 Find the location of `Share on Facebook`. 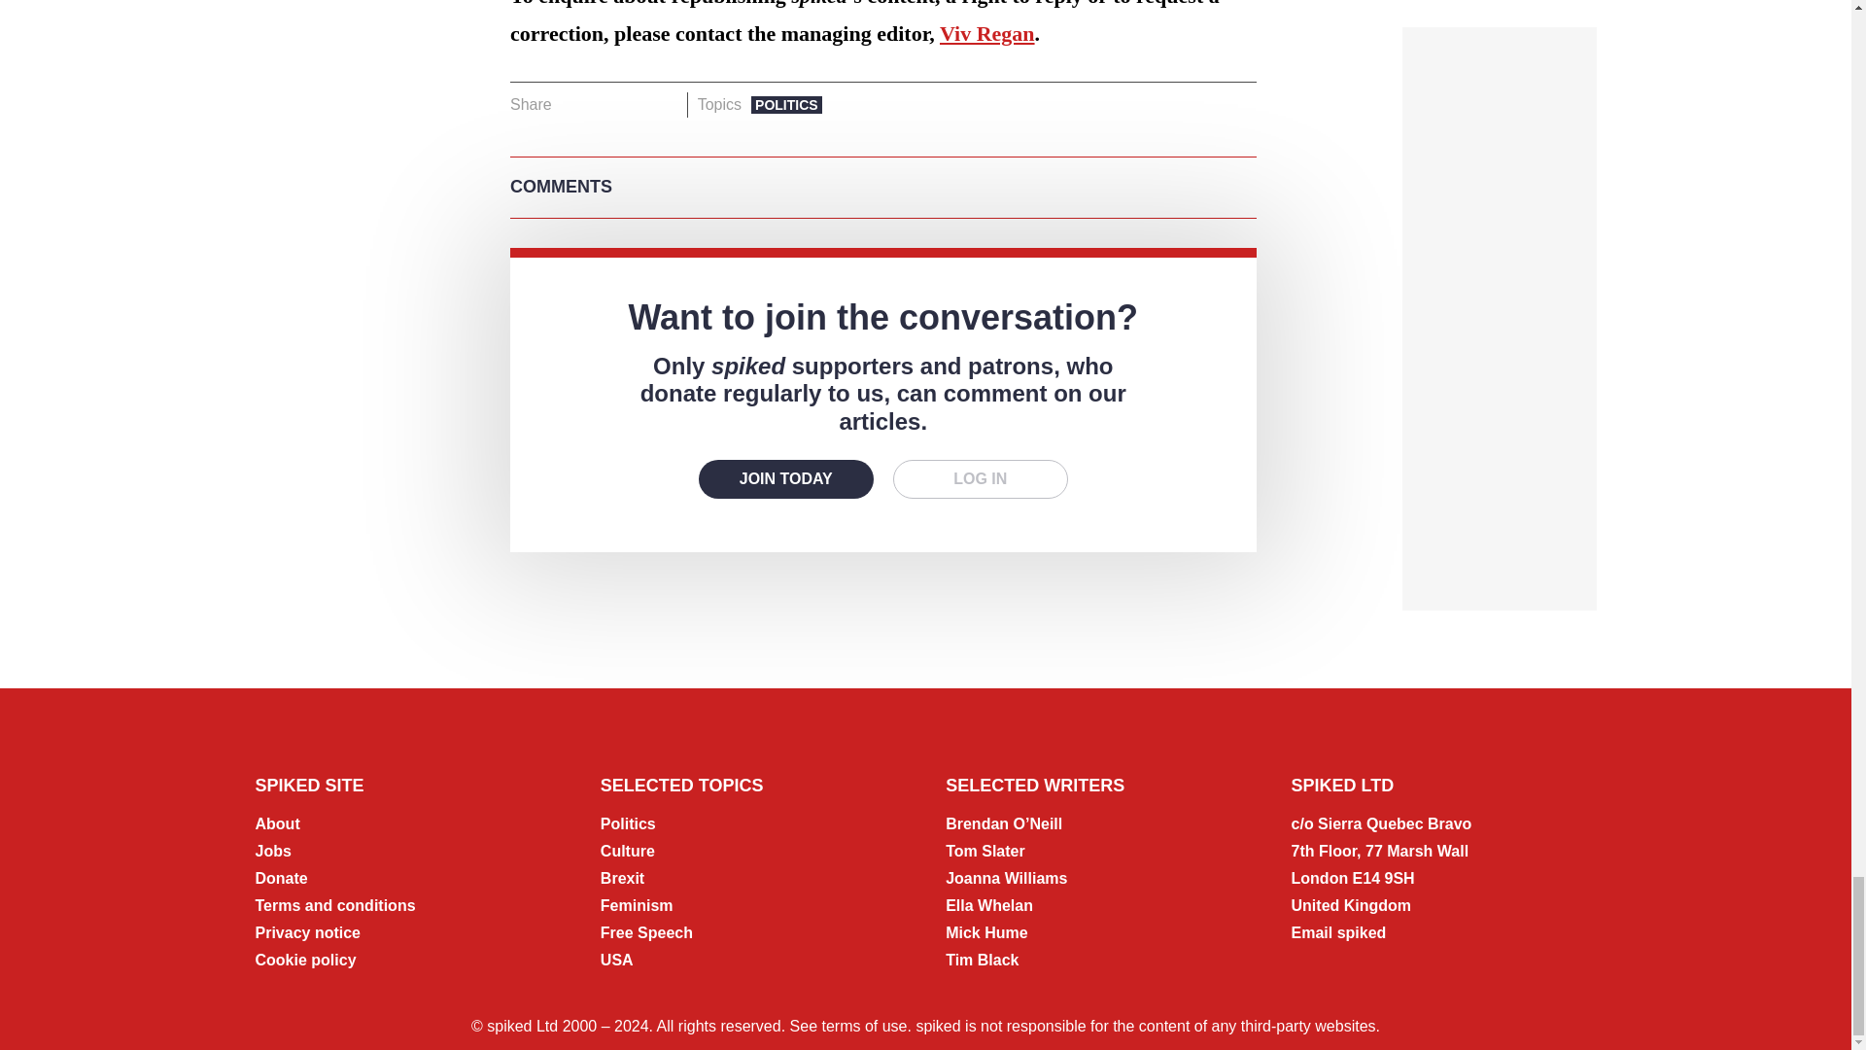

Share on Facebook is located at coordinates (573, 105).